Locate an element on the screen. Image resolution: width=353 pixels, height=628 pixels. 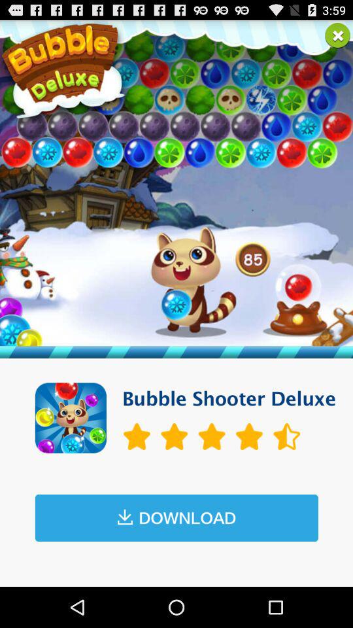
close this entry is located at coordinates (337, 35).